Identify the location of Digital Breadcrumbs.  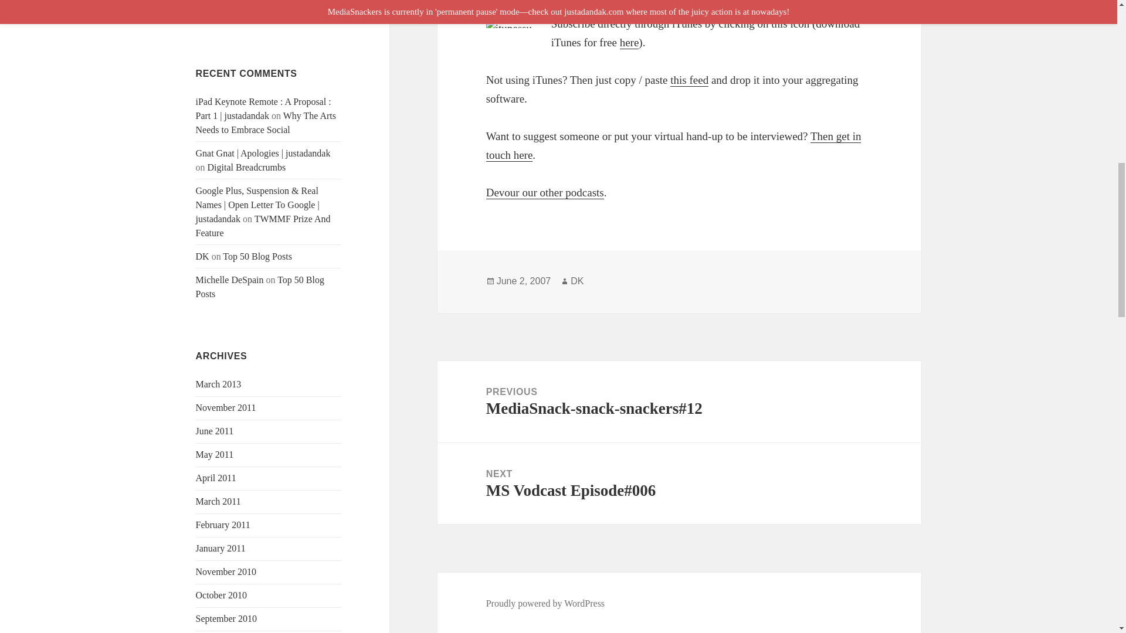
(246, 166).